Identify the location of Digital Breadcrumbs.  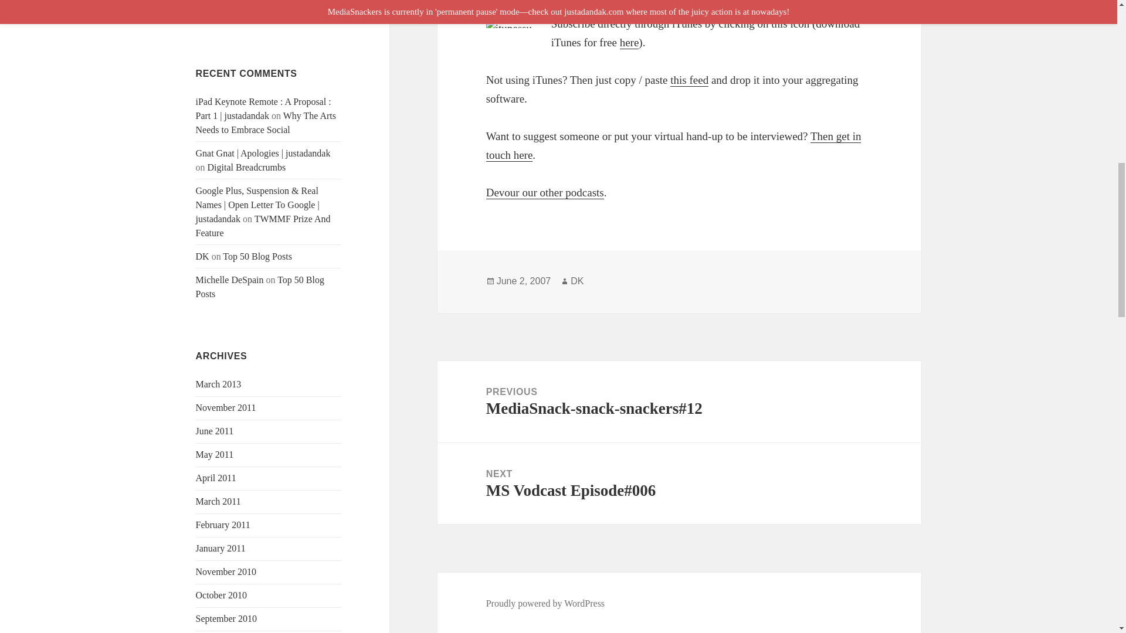
(246, 166).